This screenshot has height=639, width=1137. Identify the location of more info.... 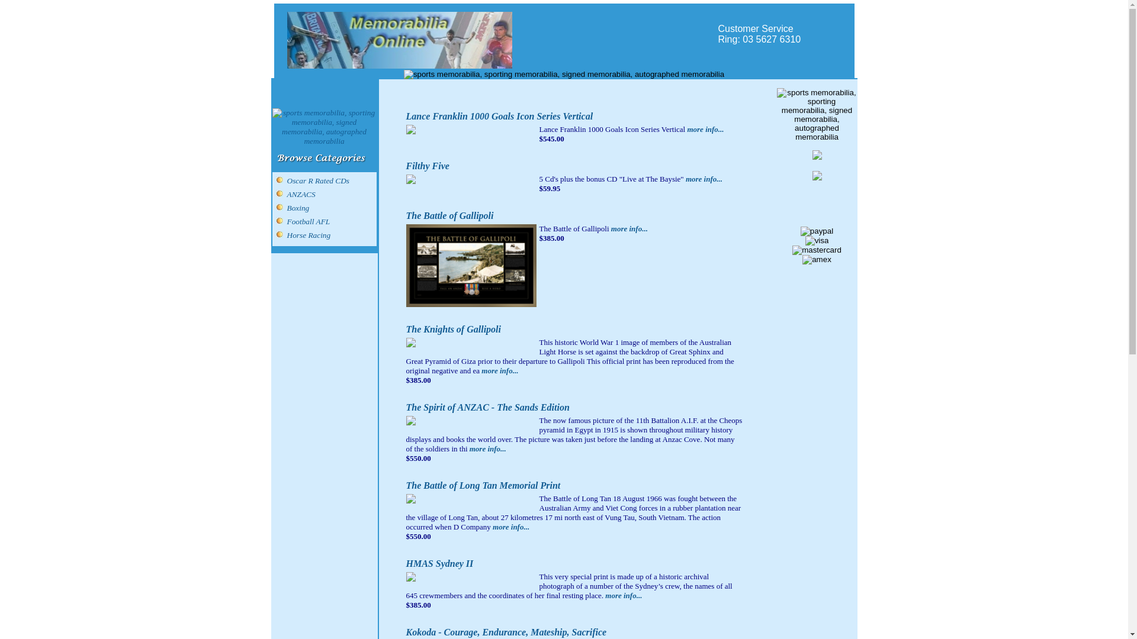
(487, 450).